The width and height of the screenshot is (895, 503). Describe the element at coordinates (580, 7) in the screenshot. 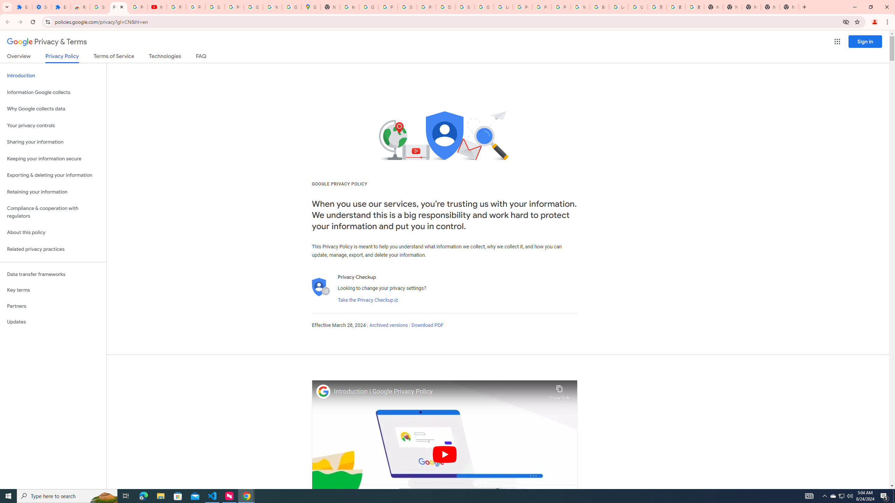

I see `YouTube` at that location.